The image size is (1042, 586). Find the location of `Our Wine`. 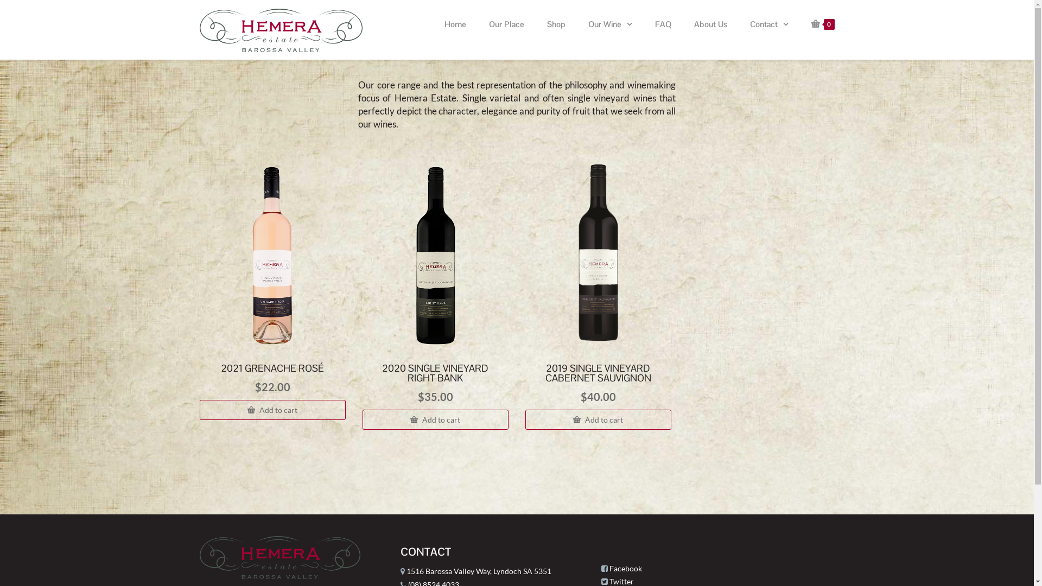

Our Wine is located at coordinates (610, 30).